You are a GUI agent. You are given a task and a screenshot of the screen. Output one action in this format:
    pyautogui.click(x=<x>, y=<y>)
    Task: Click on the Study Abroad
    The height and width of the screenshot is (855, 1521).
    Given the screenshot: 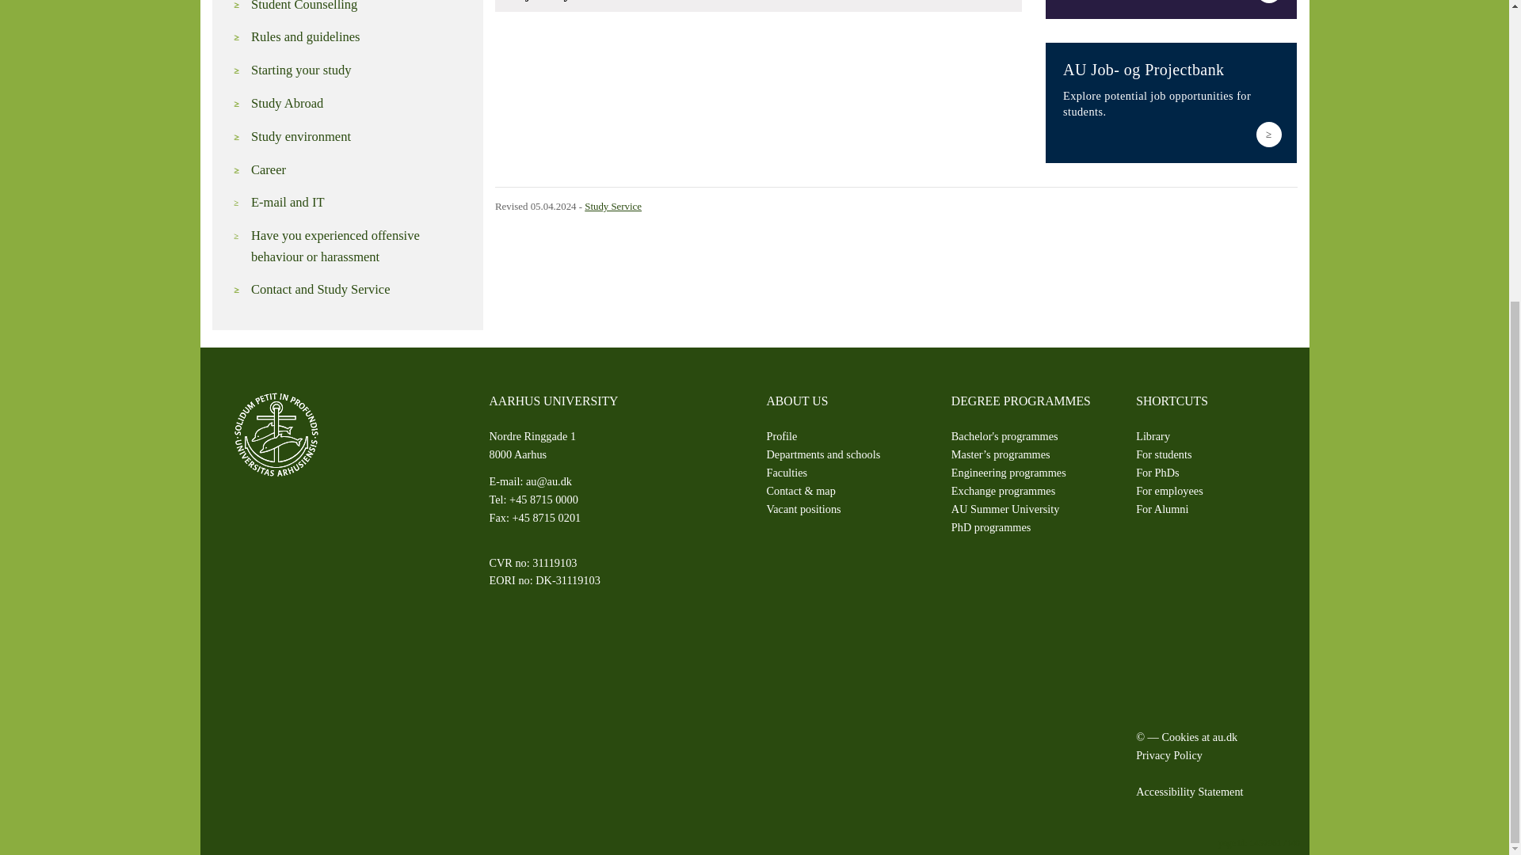 What is the action you would take?
    pyautogui.click(x=358, y=103)
    